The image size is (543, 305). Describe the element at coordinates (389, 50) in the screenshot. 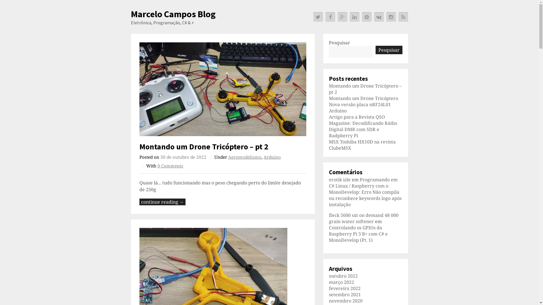

I see `Pesquisar` at that location.